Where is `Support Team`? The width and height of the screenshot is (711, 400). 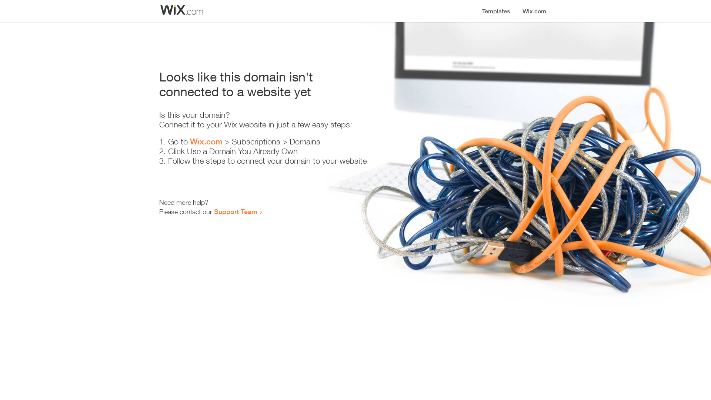 Support Team is located at coordinates (236, 211).